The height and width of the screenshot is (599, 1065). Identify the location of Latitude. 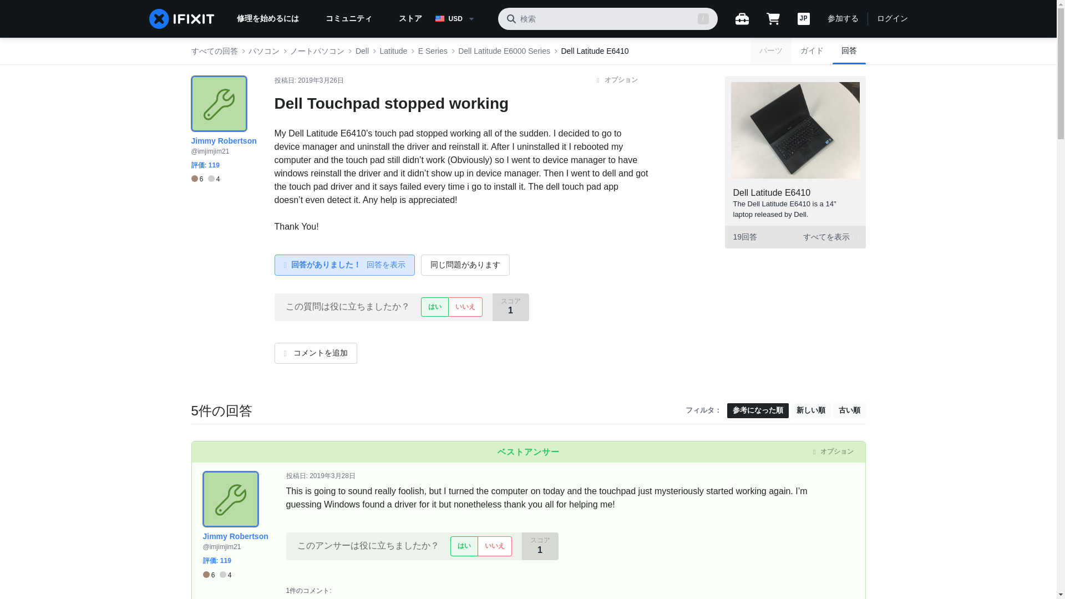
(393, 51).